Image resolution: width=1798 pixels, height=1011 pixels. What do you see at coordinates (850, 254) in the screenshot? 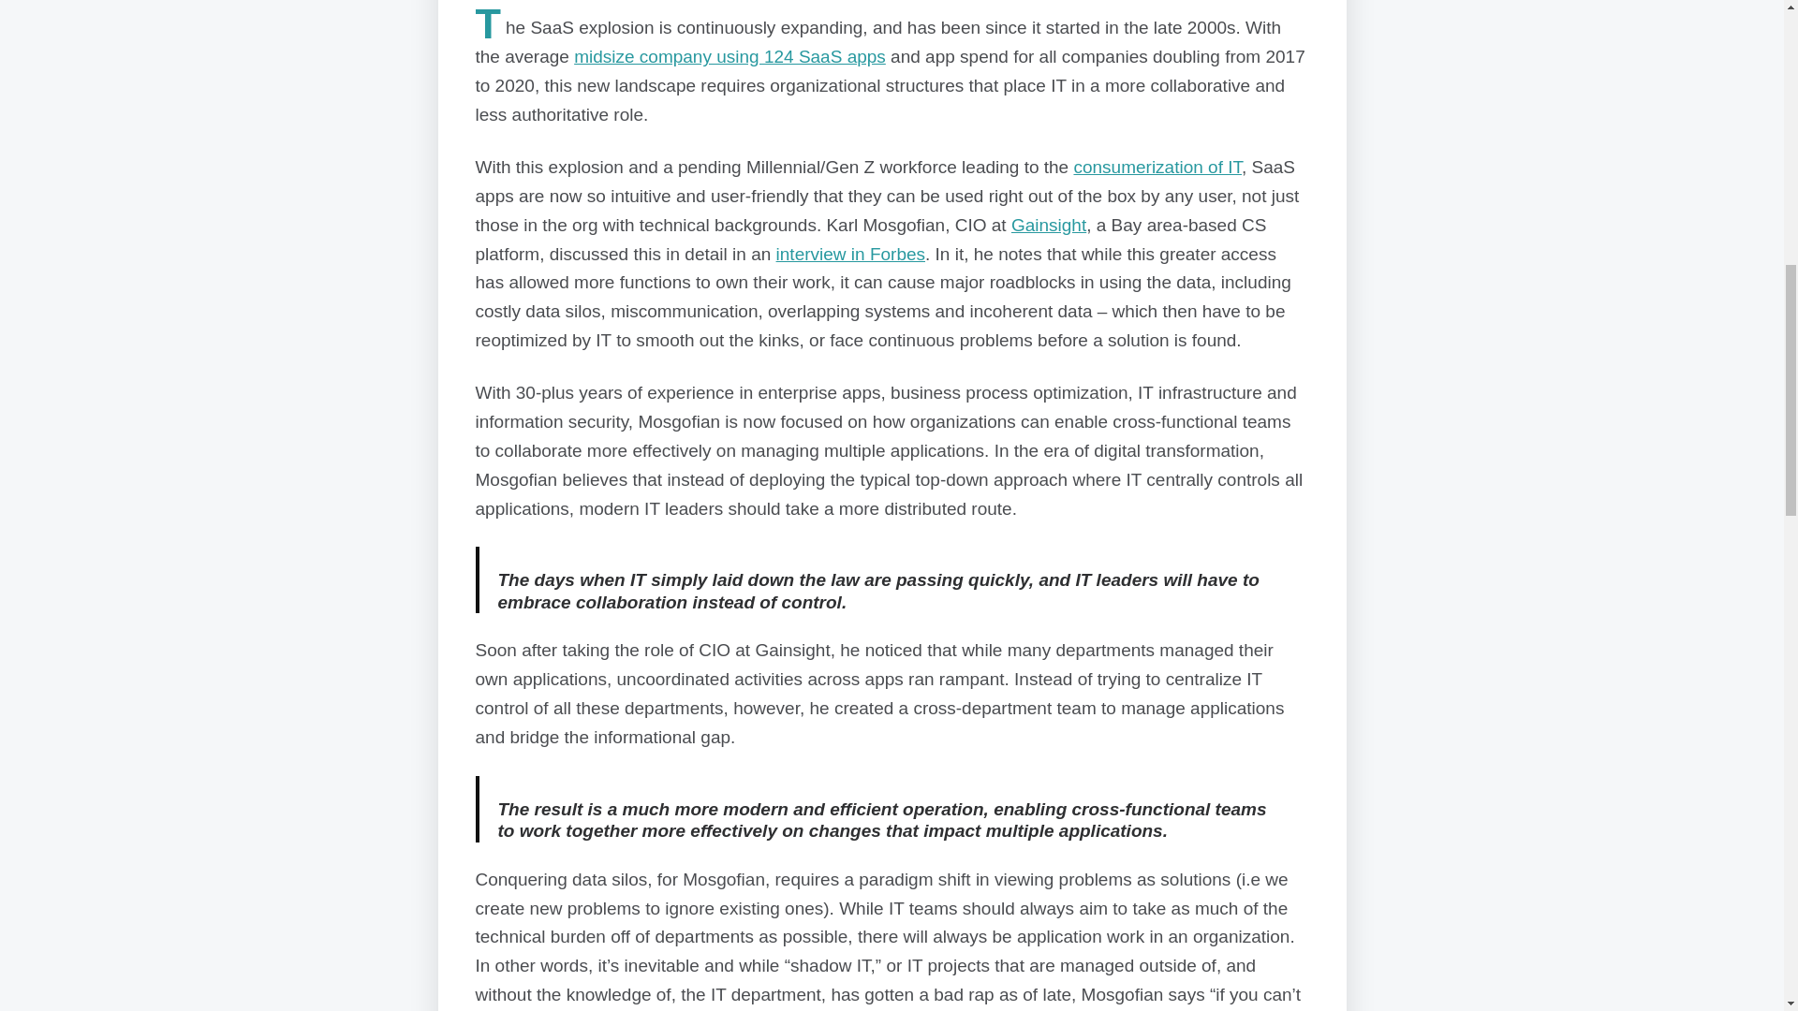
I see `interview in Forbes` at bounding box center [850, 254].